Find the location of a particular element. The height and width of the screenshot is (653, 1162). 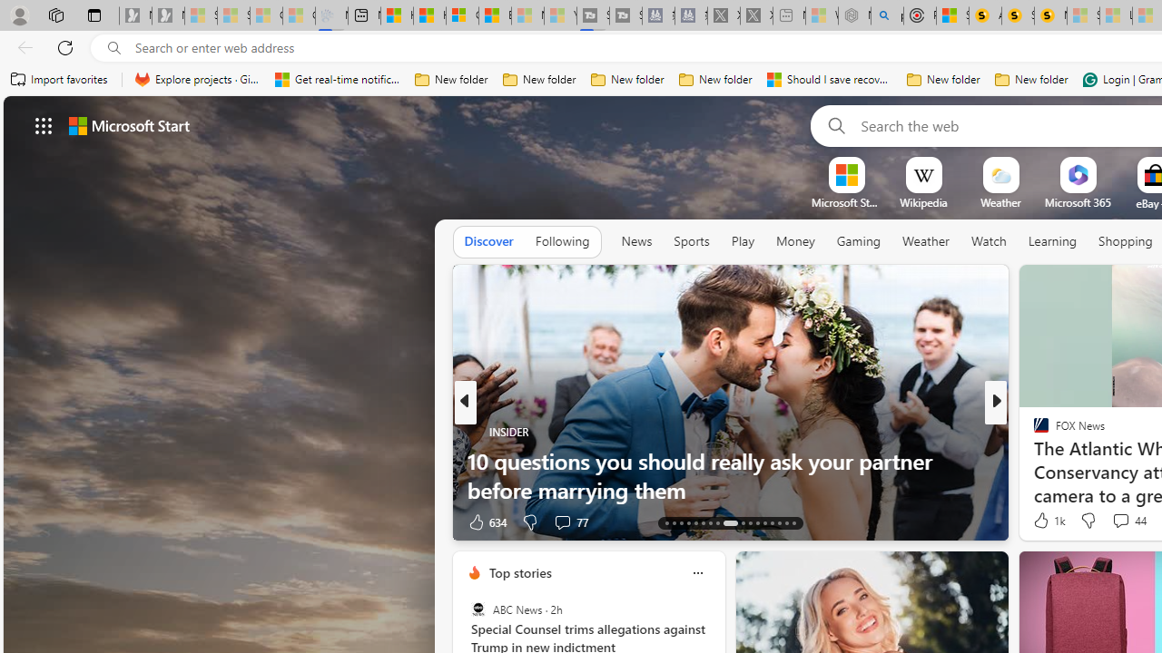

Learning is located at coordinates (1053, 242).